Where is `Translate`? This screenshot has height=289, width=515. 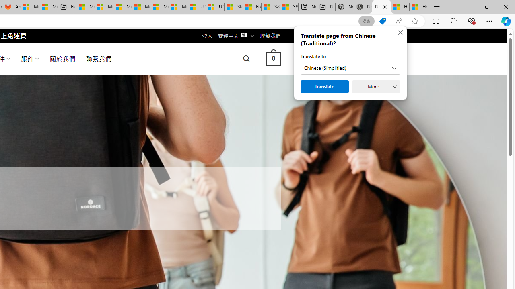
Translate is located at coordinates (324, 87).